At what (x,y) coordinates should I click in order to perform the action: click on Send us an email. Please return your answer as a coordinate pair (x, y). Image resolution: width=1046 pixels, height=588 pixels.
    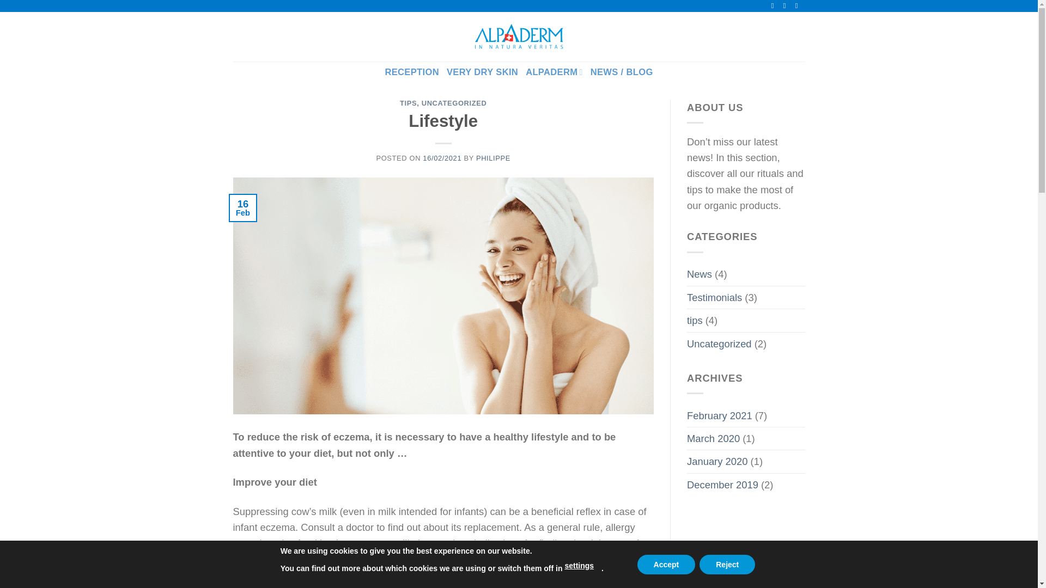
    Looking at the image, I should click on (787, 5).